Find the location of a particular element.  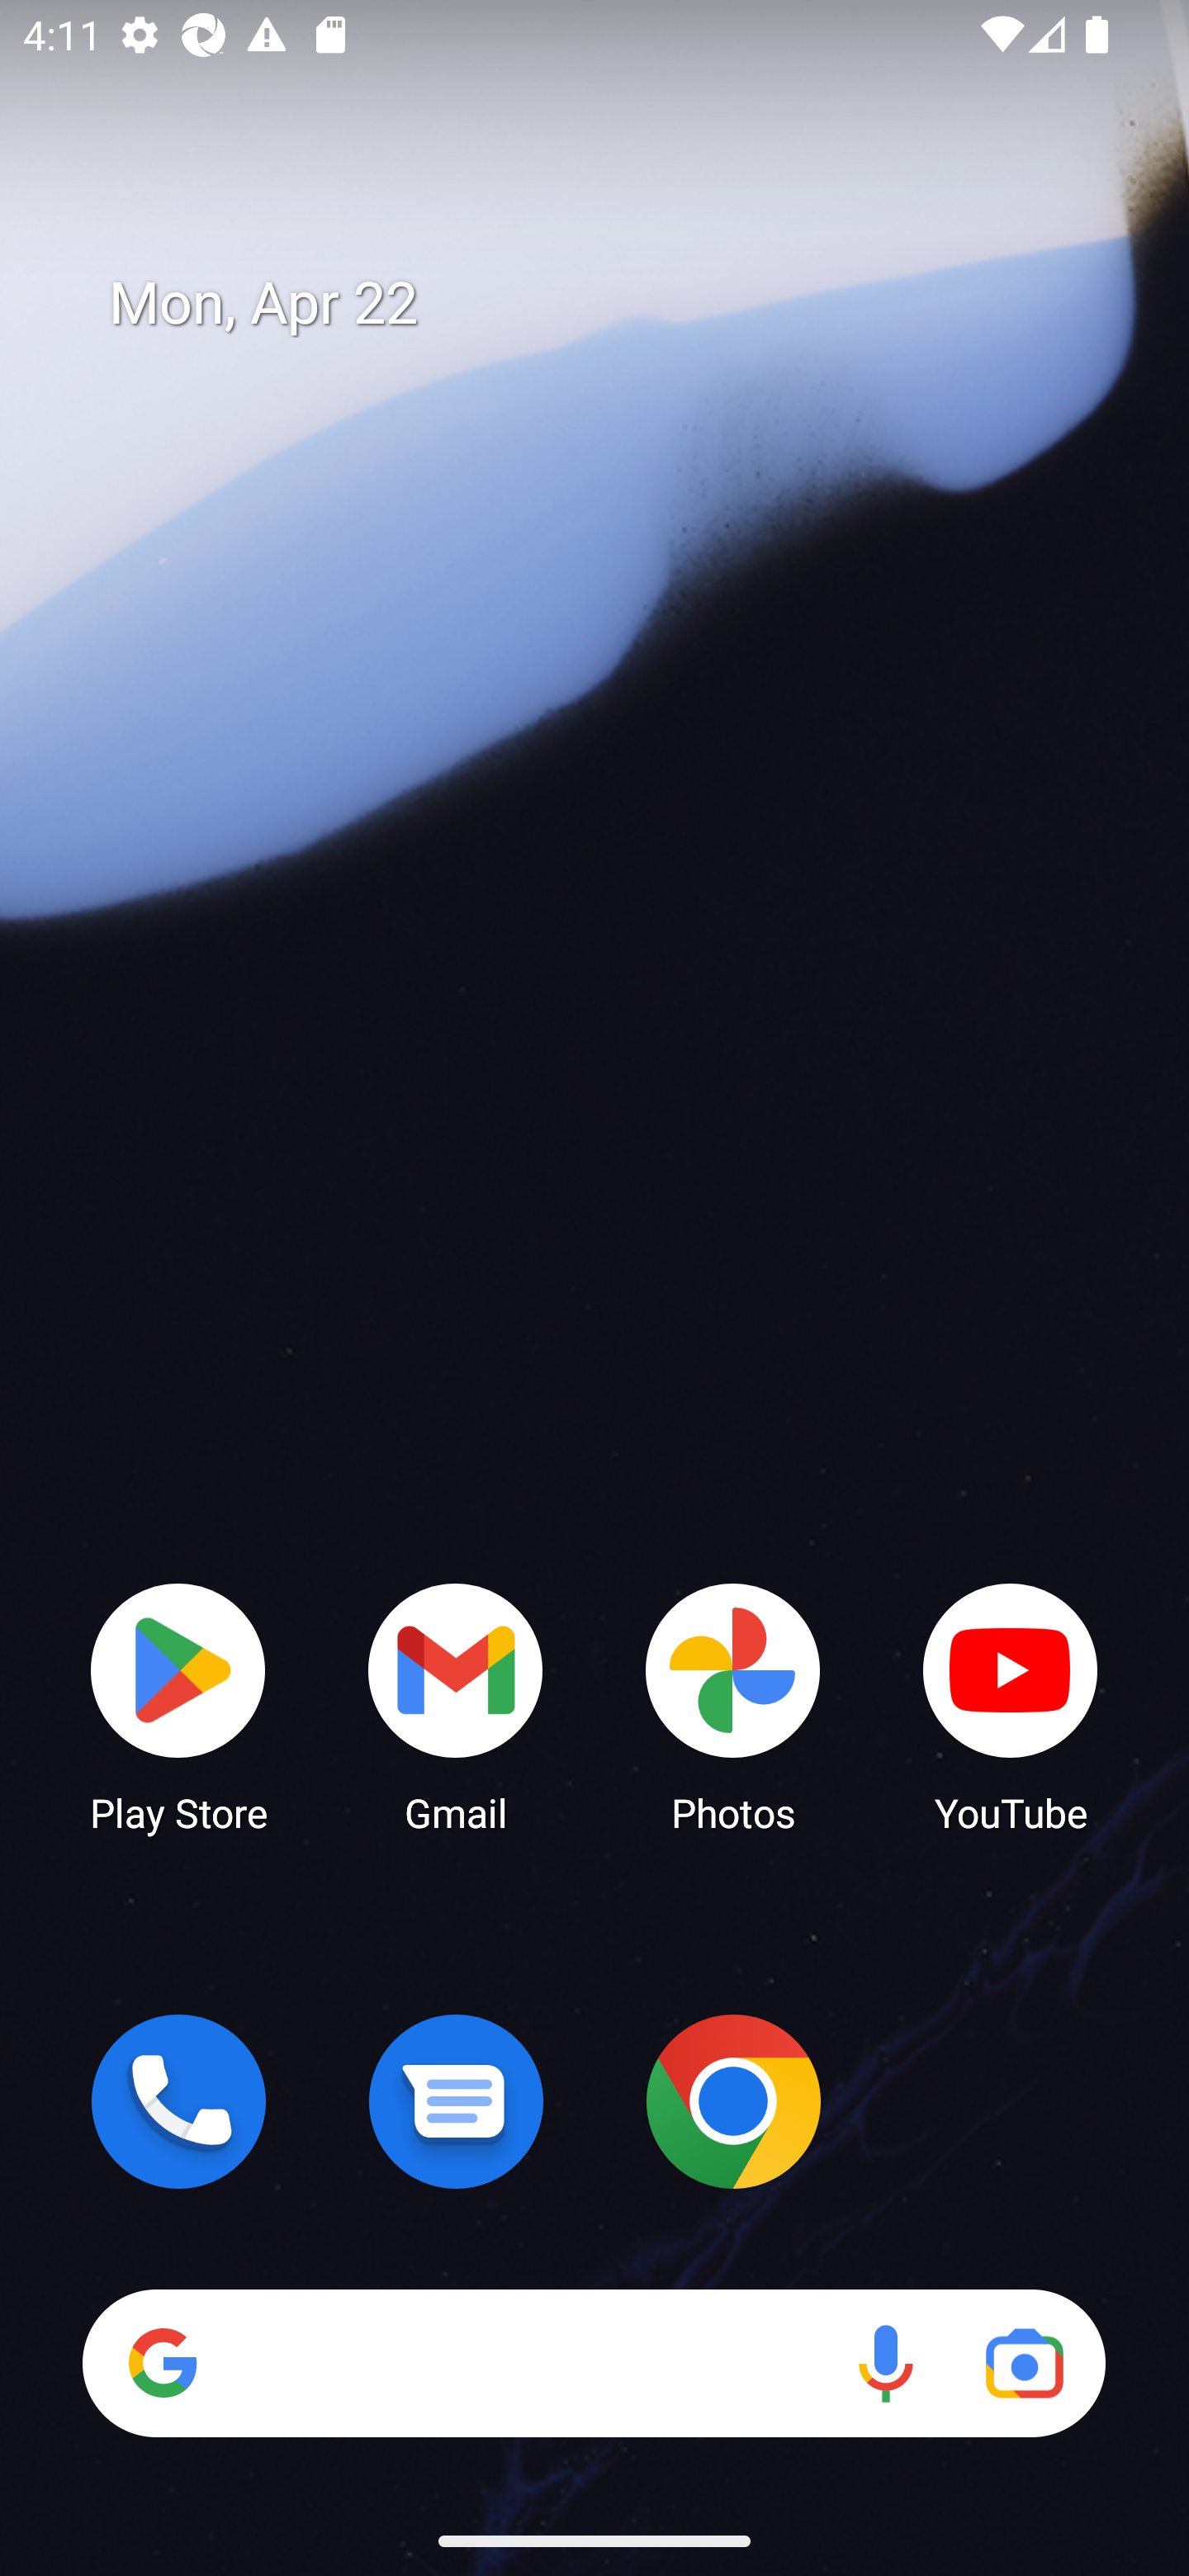

Phone is located at coordinates (178, 2101).